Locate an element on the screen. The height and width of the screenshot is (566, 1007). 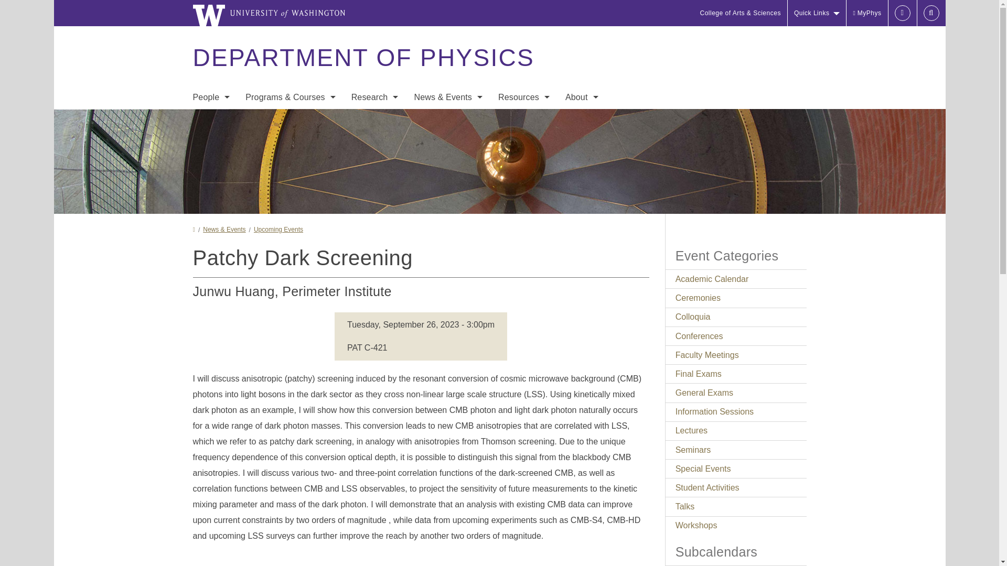
Postdocs is located at coordinates (211, 182).